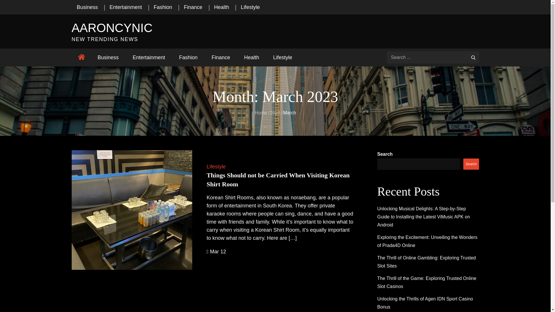 This screenshot has width=555, height=312. I want to click on Entertainment, so click(125, 7).